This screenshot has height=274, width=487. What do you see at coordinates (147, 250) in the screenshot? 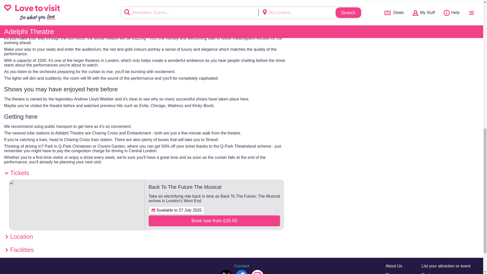
I see `Facilities` at bounding box center [147, 250].